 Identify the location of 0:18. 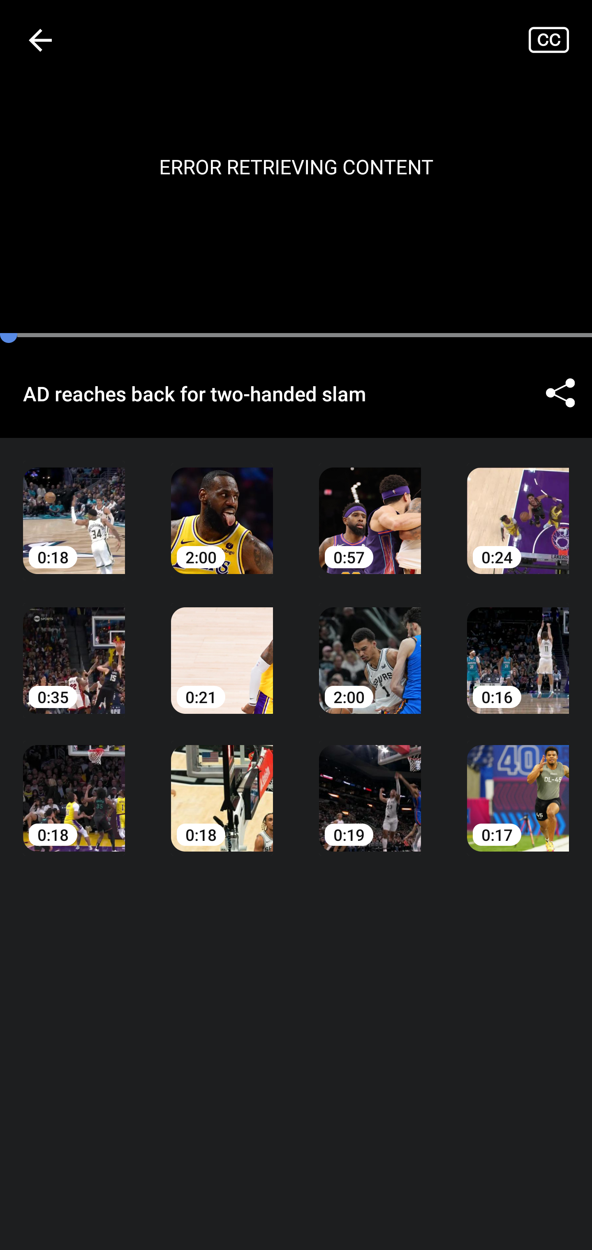
(222, 787).